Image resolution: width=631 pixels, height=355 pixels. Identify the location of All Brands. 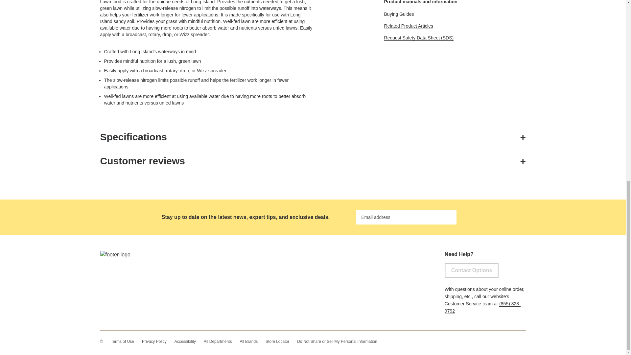
(248, 341).